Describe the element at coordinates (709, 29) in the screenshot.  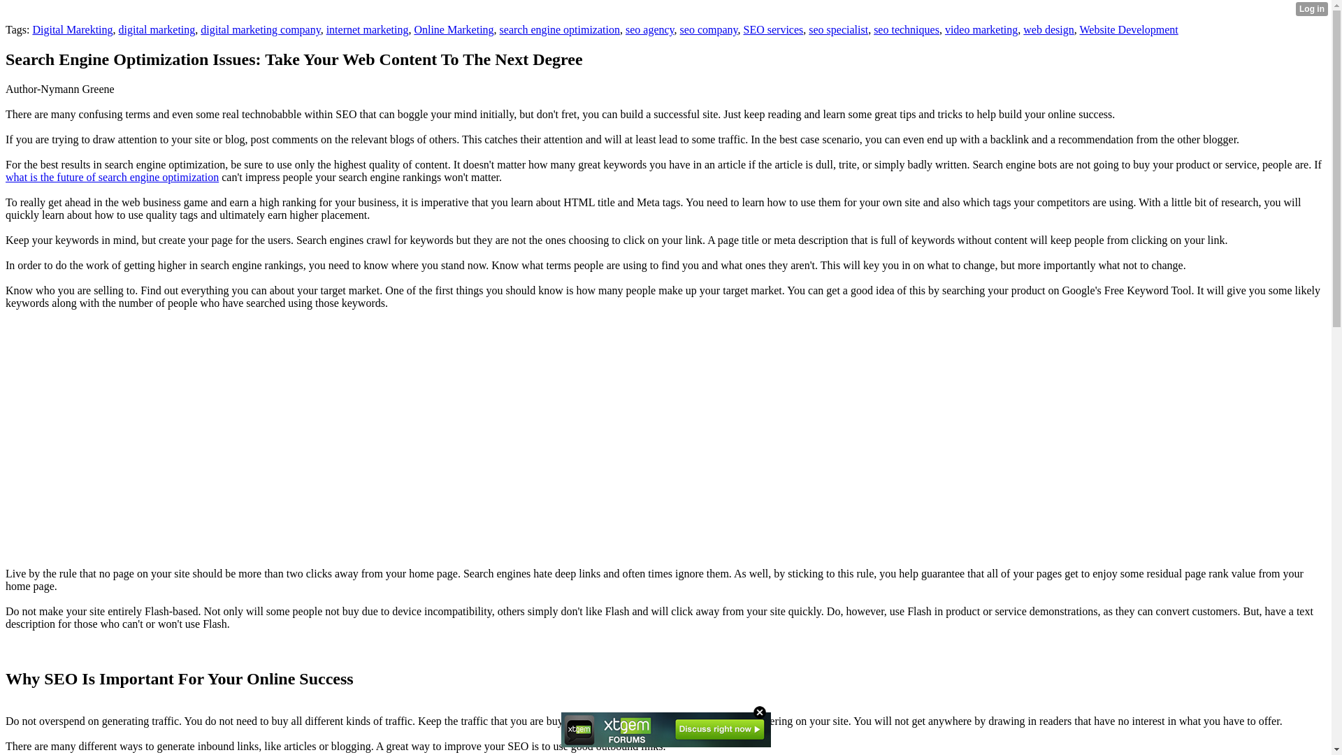
I see `seo company` at that location.